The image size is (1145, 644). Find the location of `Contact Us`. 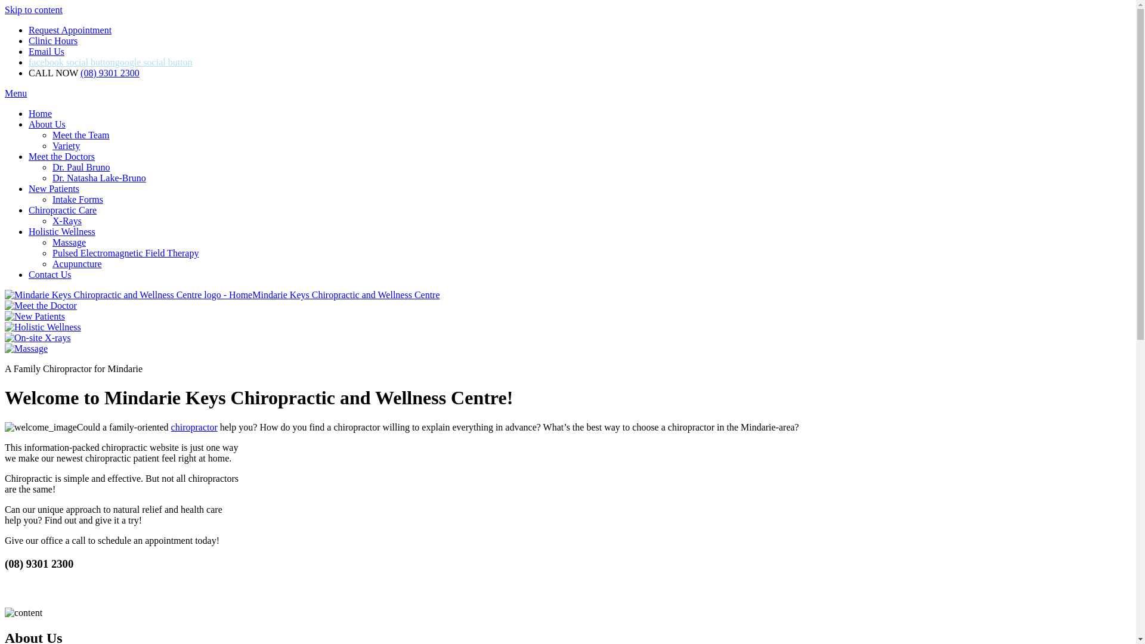

Contact Us is located at coordinates (50, 274).